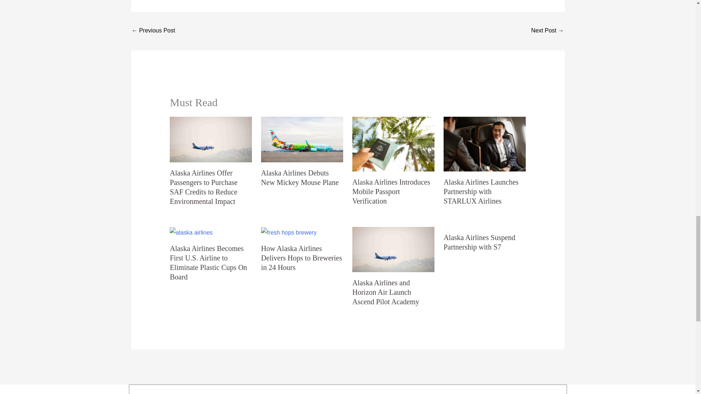  Describe the element at coordinates (485, 144) in the screenshot. I see `Alaska Airlines Launches Partnership with STARLUX Airlines 6` at that location.